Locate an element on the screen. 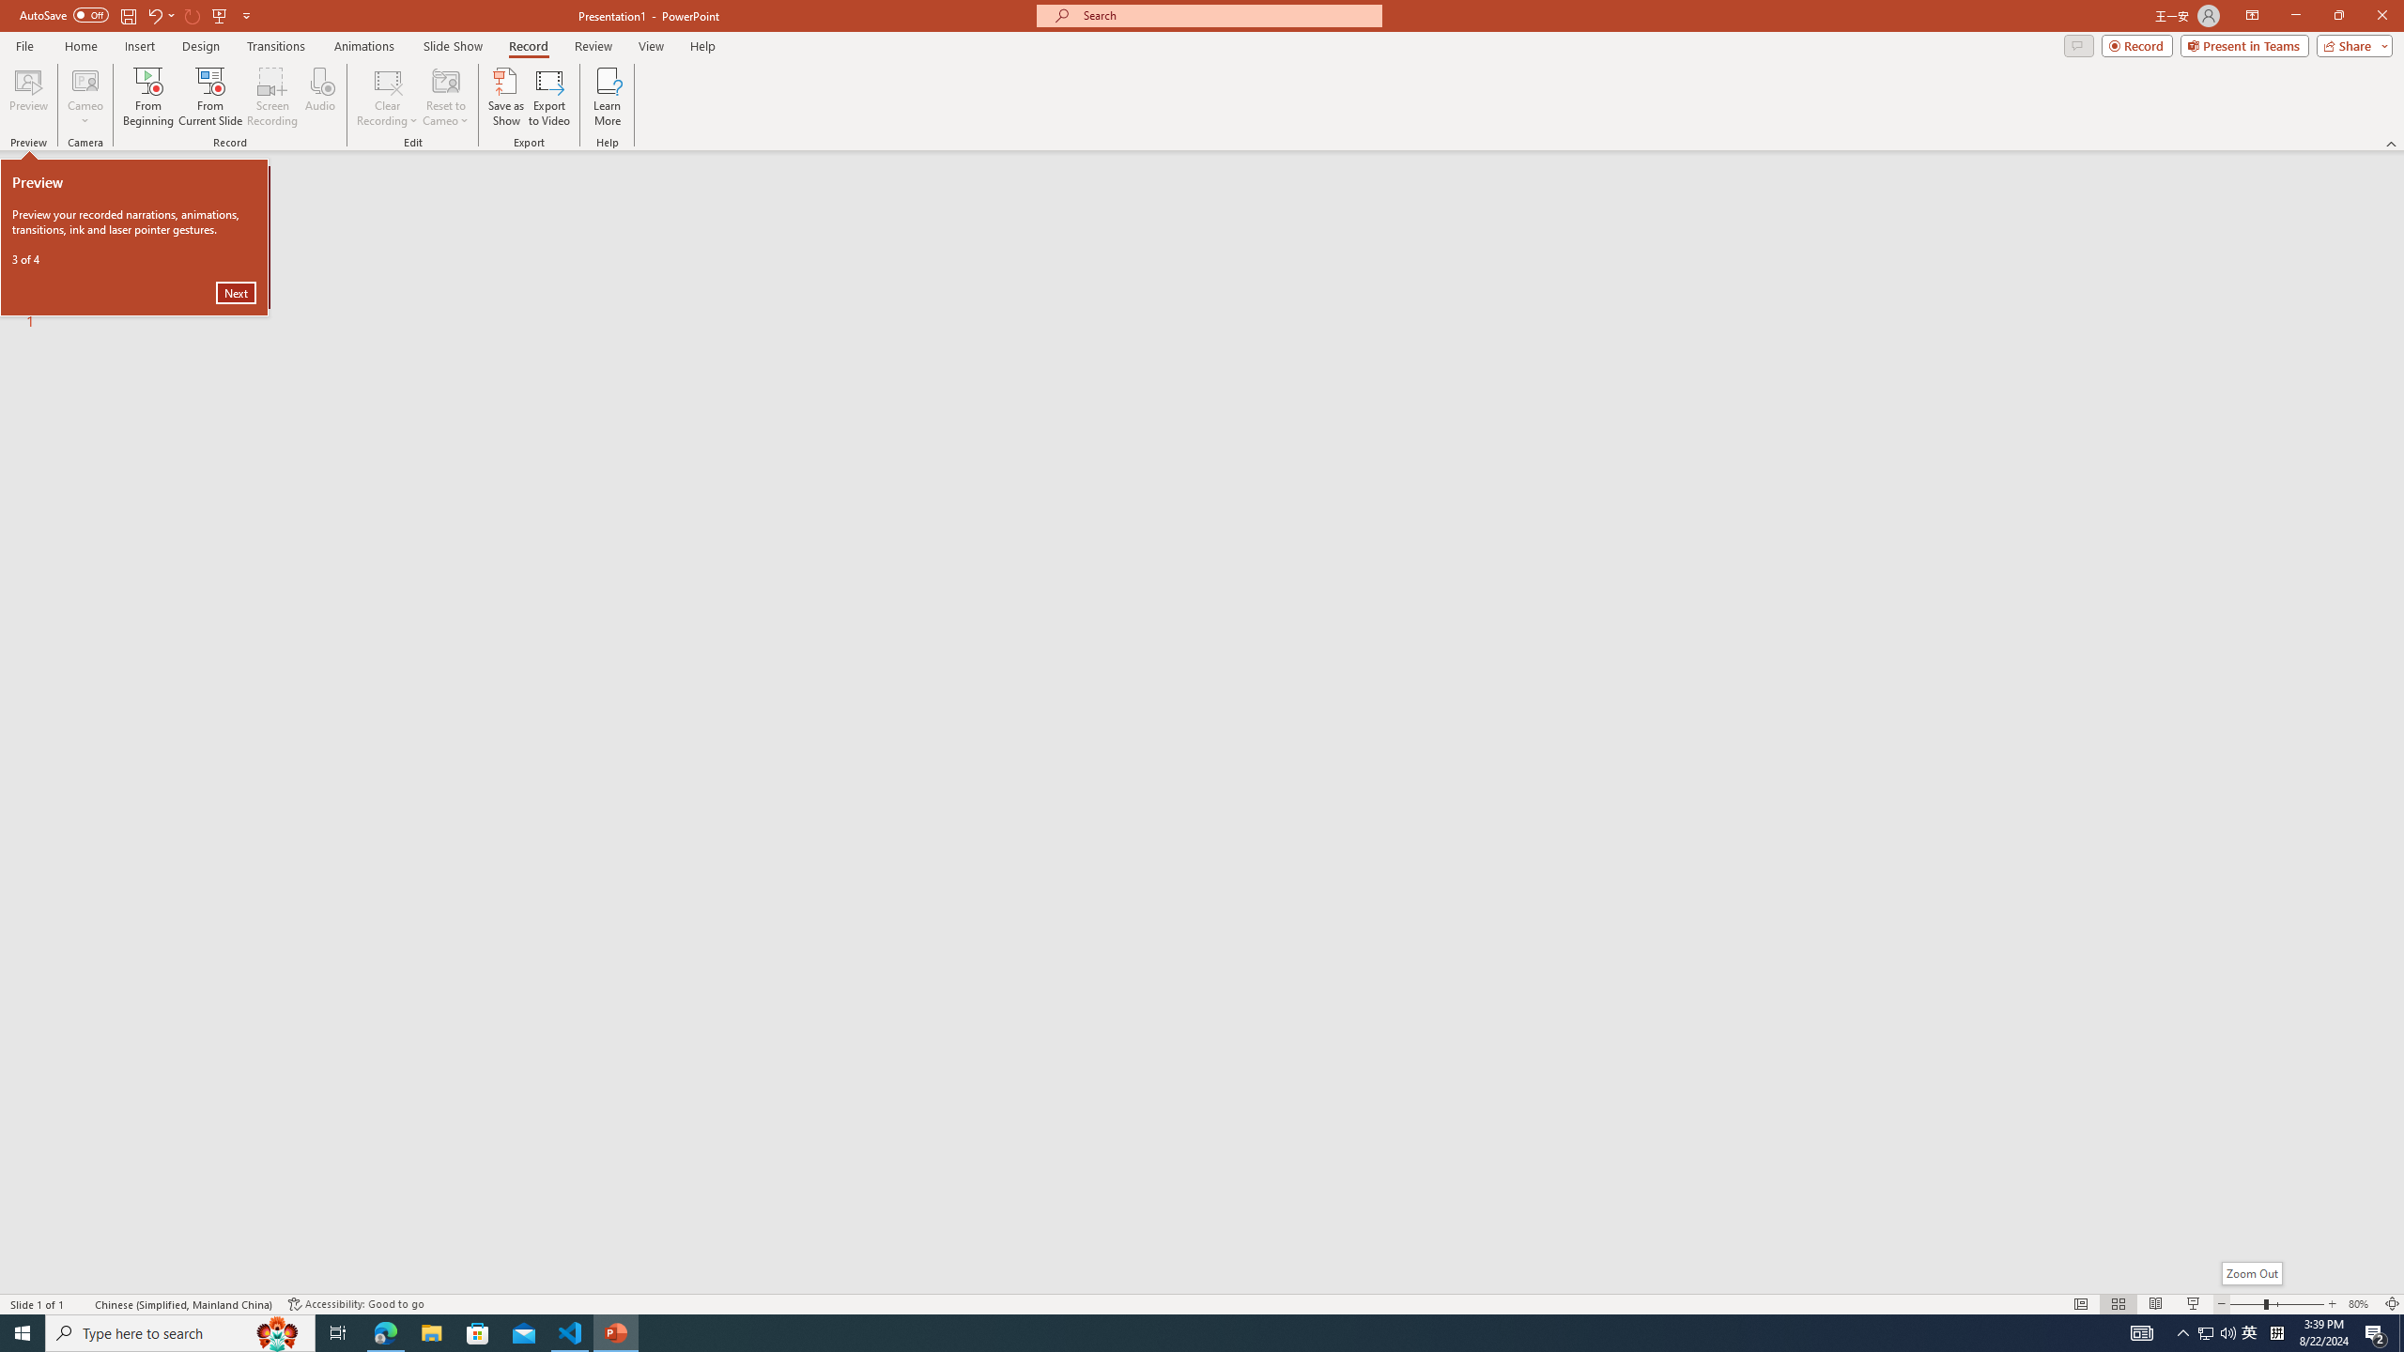 The image size is (2404, 1352). Clear Recording is located at coordinates (388, 97).